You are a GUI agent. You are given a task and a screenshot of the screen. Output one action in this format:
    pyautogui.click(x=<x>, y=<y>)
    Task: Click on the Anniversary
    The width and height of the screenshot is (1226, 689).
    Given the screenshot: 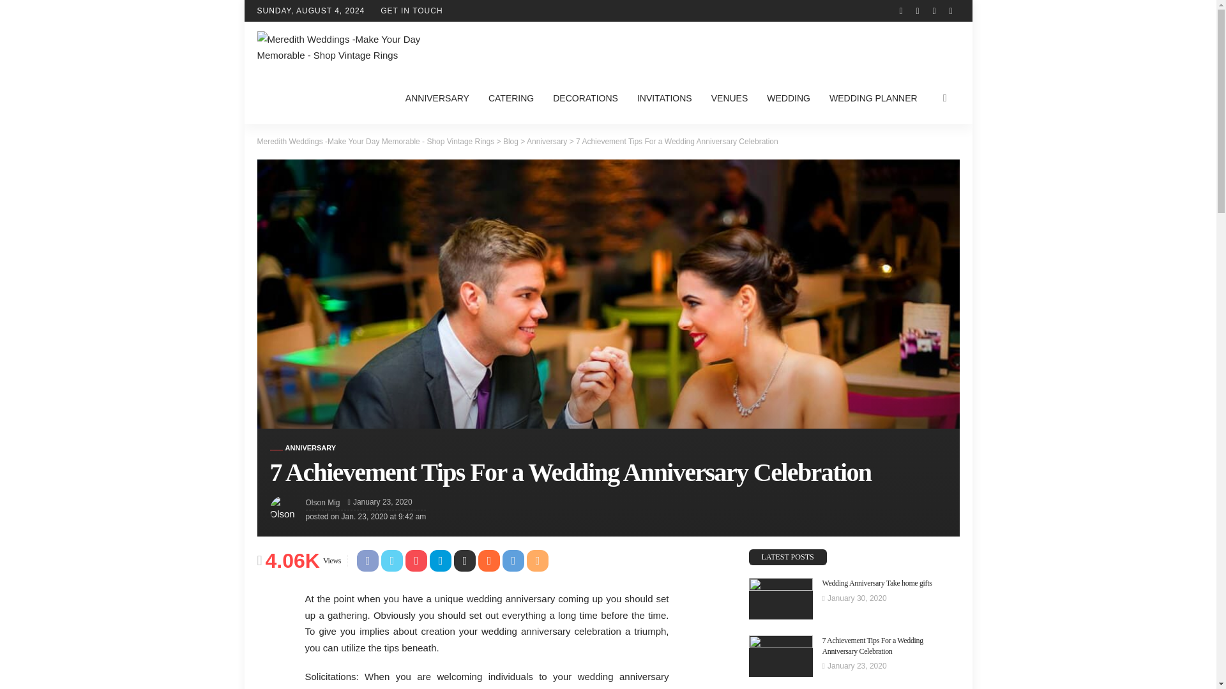 What is the action you would take?
    pyautogui.click(x=303, y=448)
    